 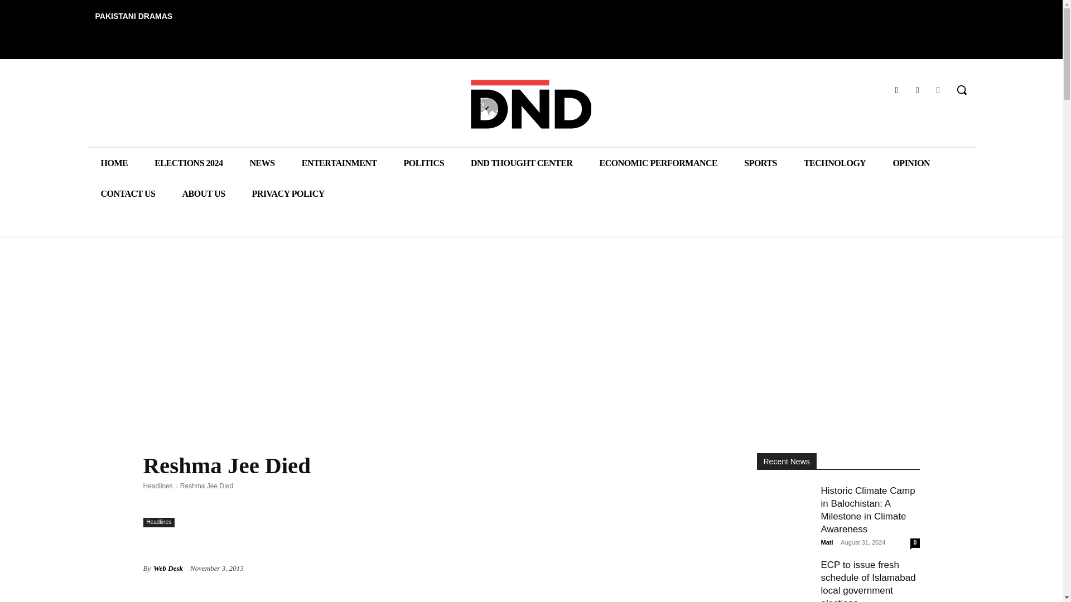 I want to click on NEWS, so click(x=262, y=163).